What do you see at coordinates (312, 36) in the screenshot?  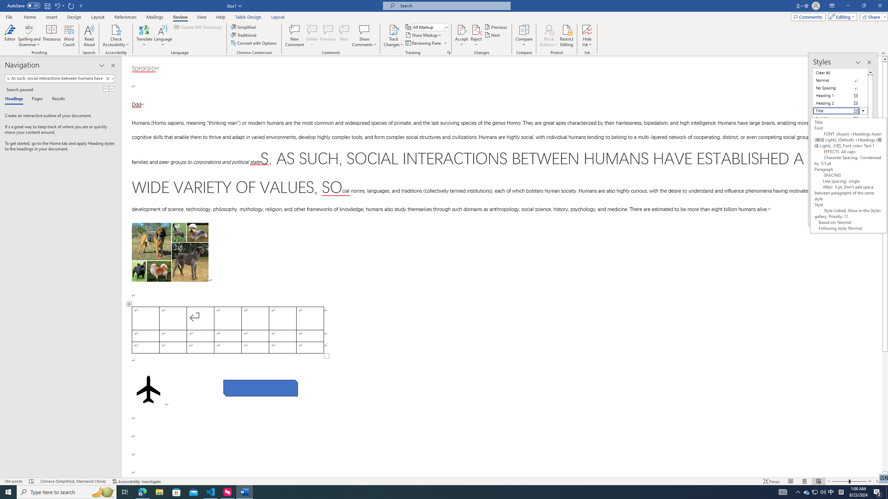 I see `Delete` at bounding box center [312, 36].